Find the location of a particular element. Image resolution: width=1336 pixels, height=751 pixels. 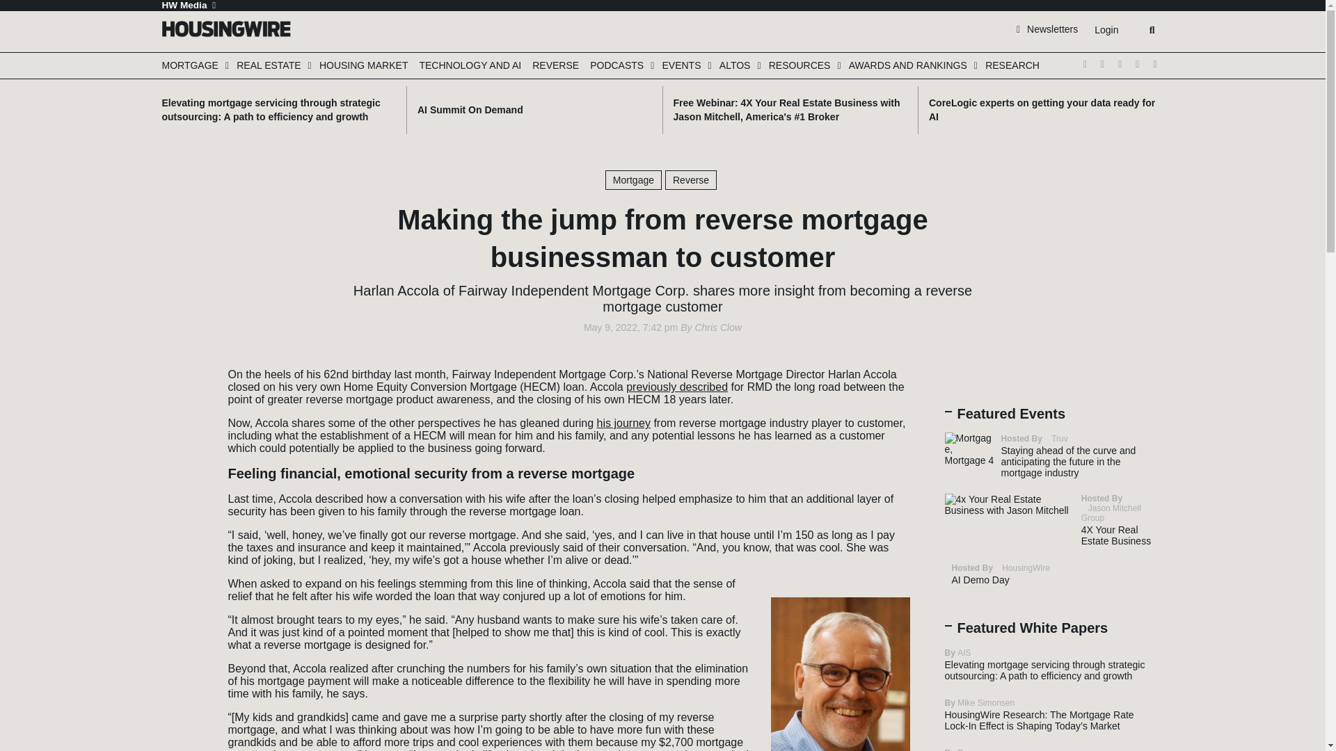

Click to share on Twitter is located at coordinates (186, 370).